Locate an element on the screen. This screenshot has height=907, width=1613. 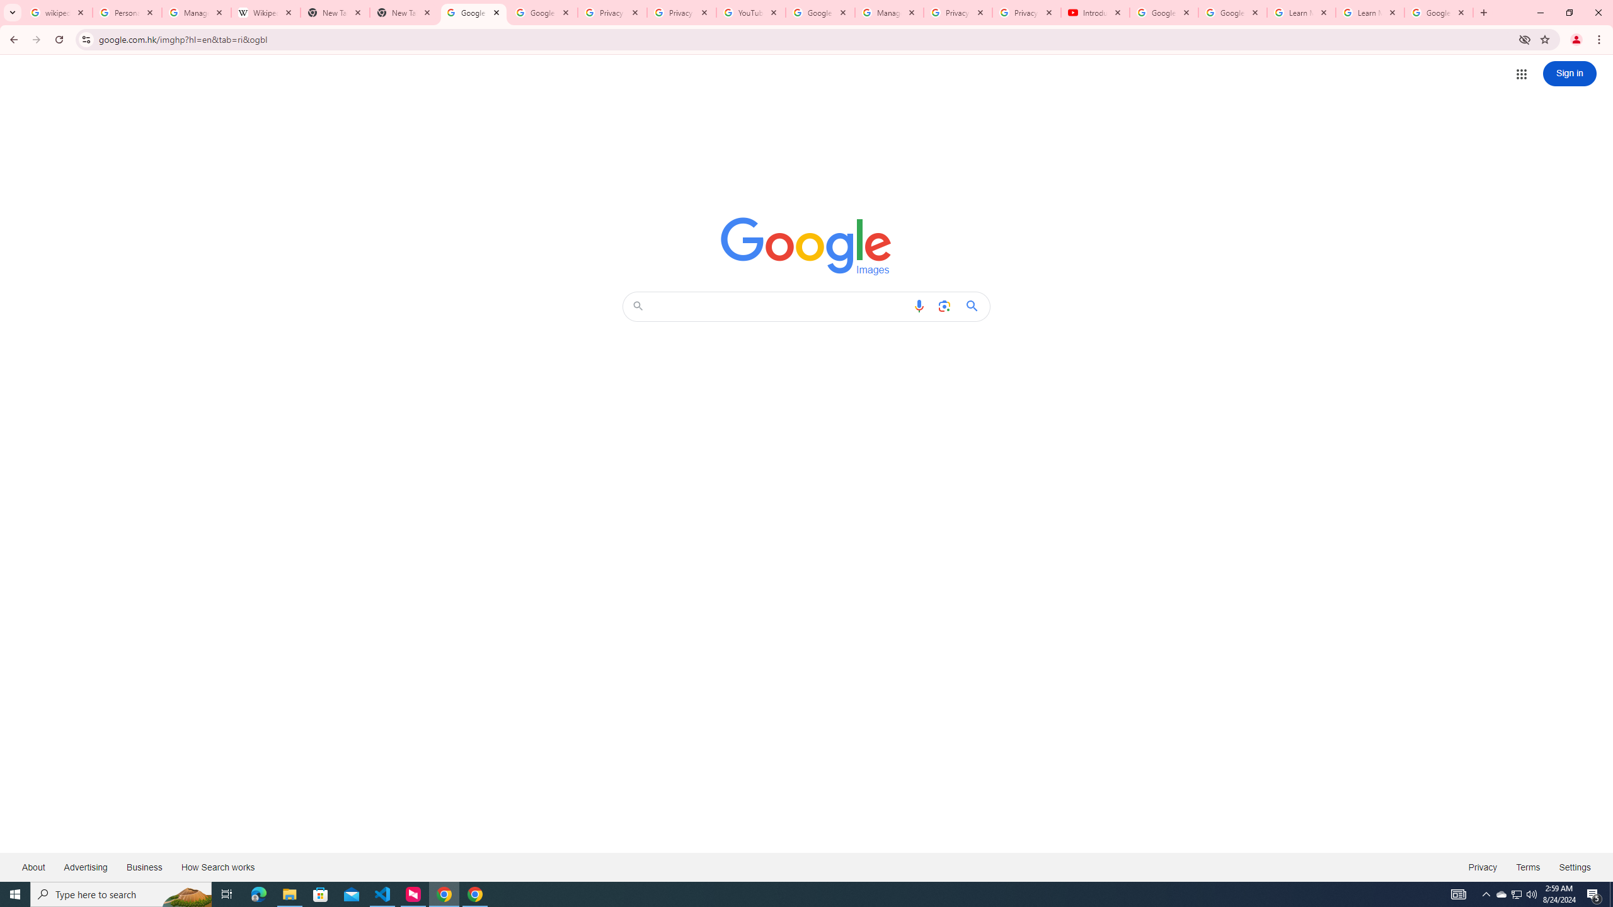
Address and search bar is located at coordinates (805, 39).